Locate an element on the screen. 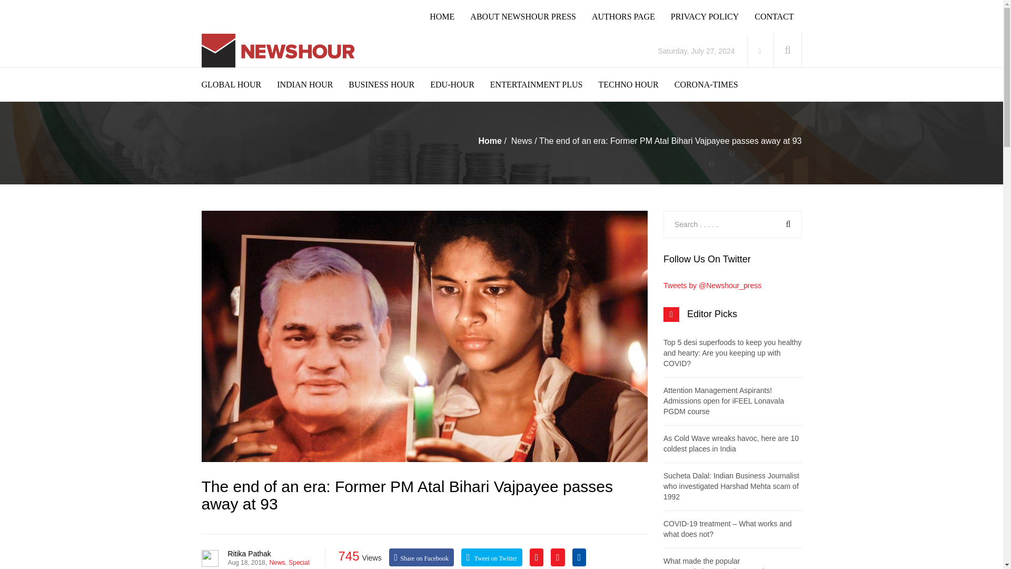  HOME is located at coordinates (450, 17).